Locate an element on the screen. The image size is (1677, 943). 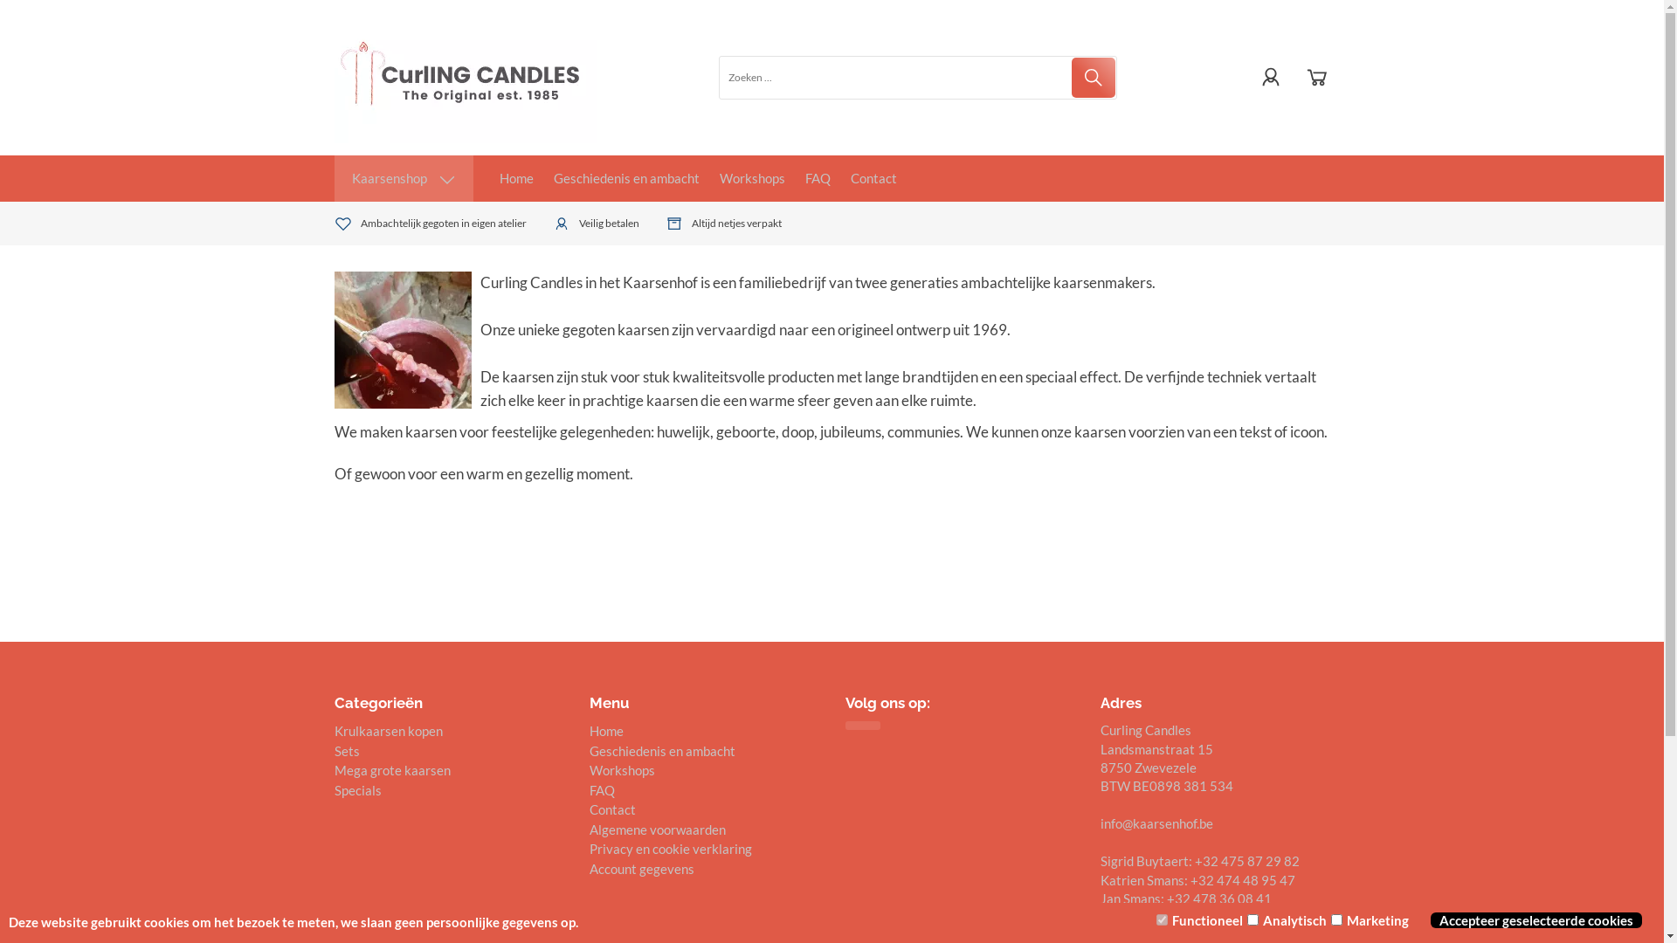
Home is located at coordinates (606, 731).